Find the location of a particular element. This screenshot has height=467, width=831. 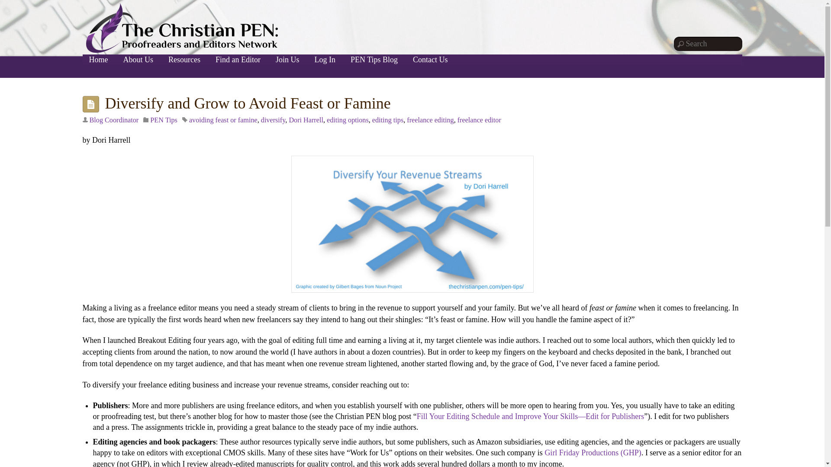

Contact Us is located at coordinates (430, 60).